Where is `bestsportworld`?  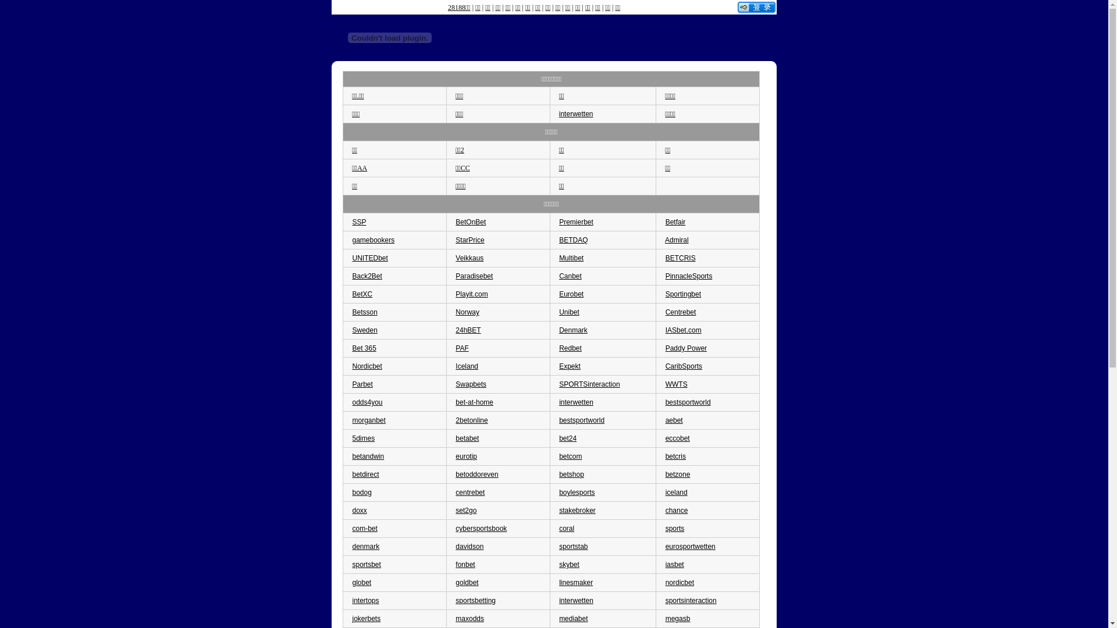 bestsportworld is located at coordinates (688, 402).